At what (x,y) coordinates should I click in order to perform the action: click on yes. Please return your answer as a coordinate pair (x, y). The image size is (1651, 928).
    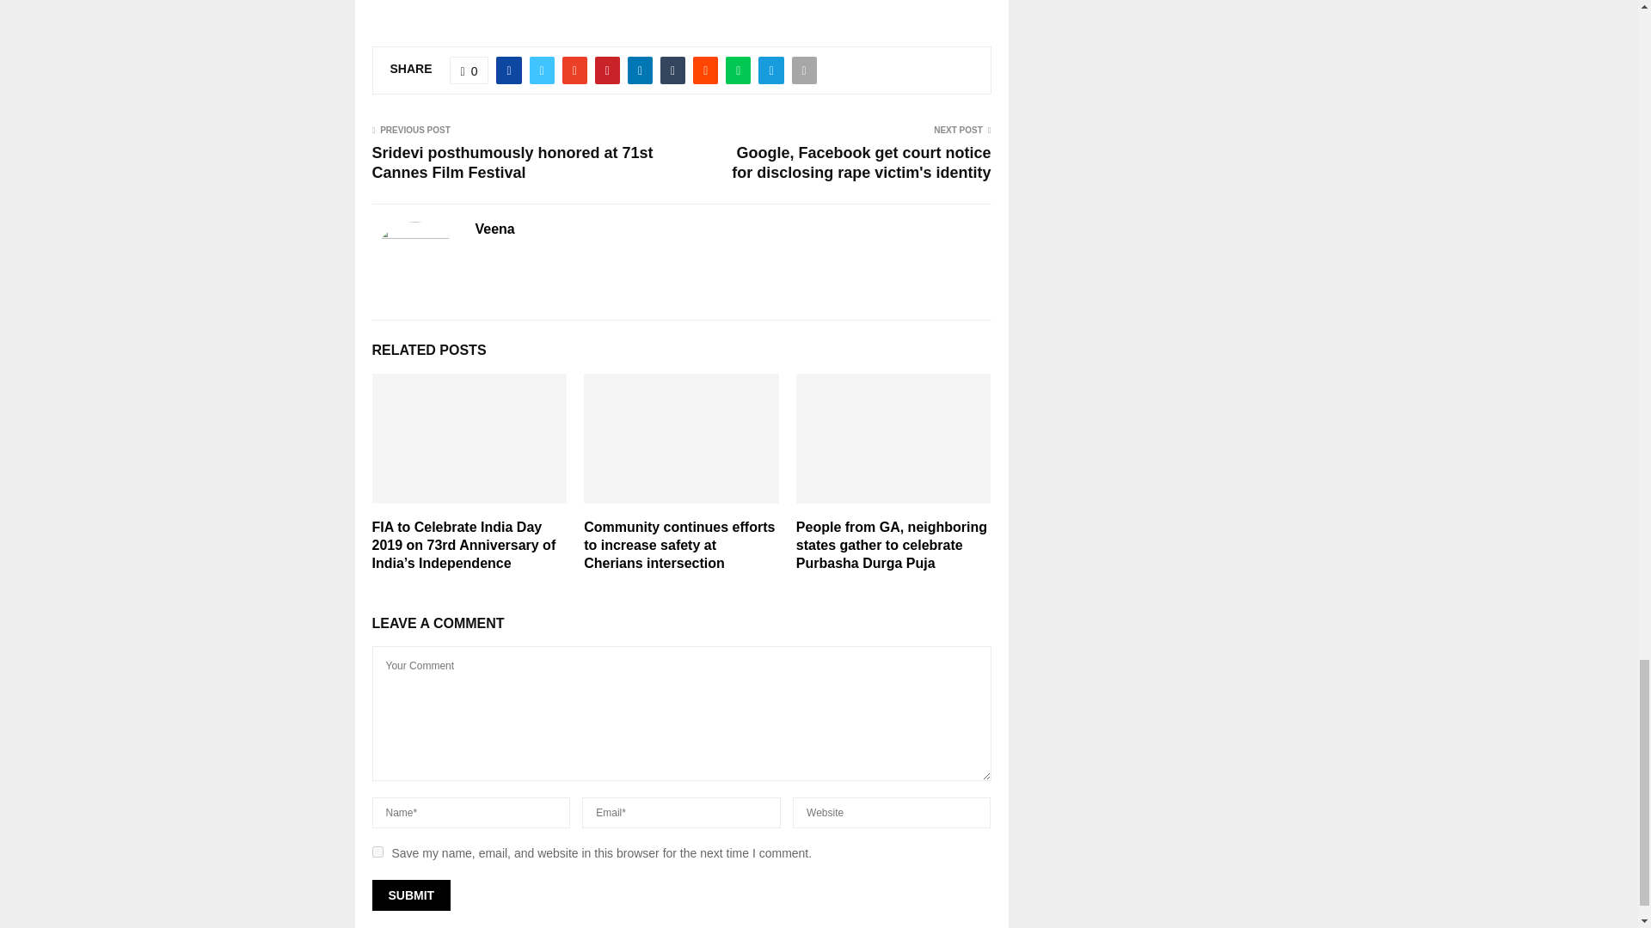
    Looking at the image, I should click on (377, 851).